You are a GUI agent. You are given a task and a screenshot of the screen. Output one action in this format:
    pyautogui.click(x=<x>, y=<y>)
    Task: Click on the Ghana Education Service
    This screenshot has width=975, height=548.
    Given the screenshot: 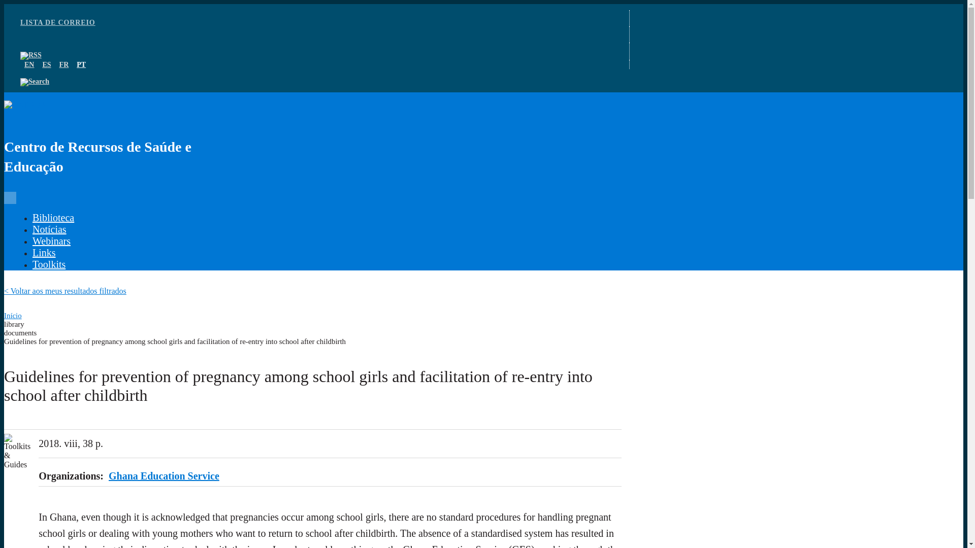 What is the action you would take?
    pyautogui.click(x=164, y=476)
    